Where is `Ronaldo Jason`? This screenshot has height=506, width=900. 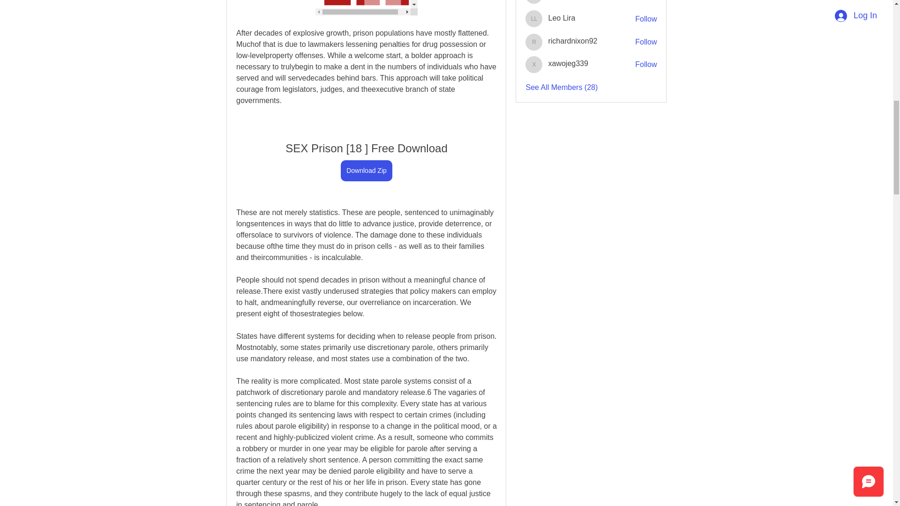
Ronaldo Jason is located at coordinates (534, 2).